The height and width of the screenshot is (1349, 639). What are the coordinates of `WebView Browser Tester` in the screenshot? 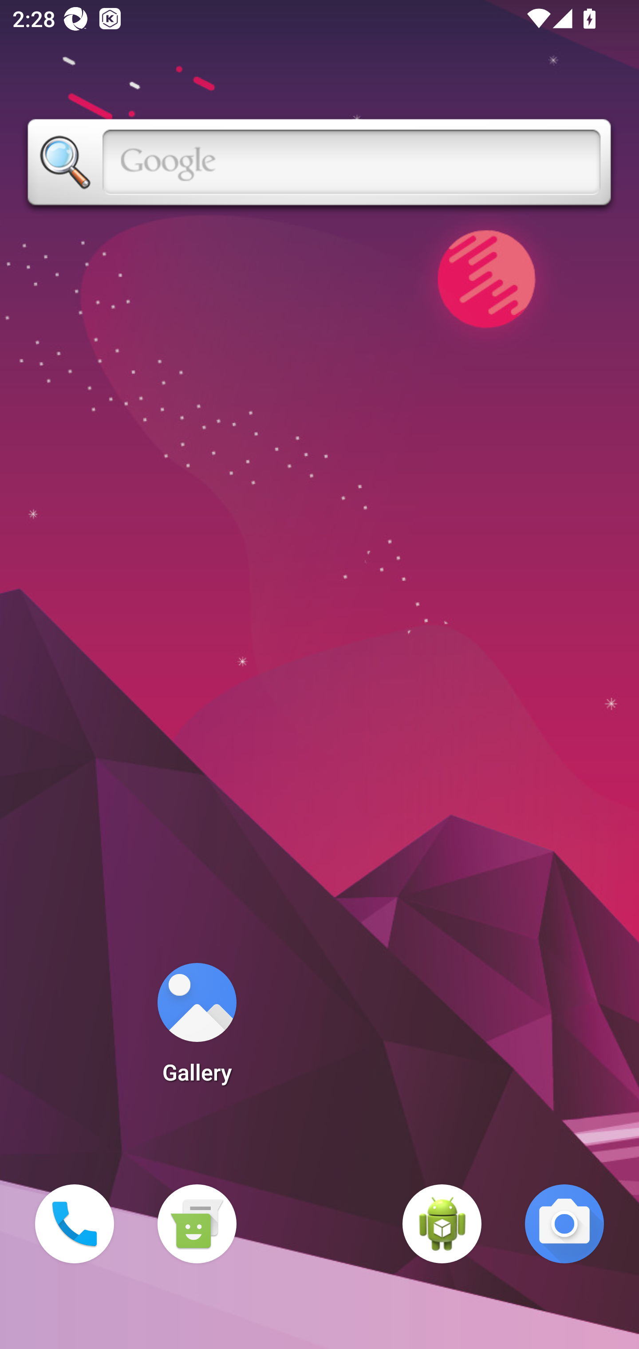 It's located at (442, 1224).